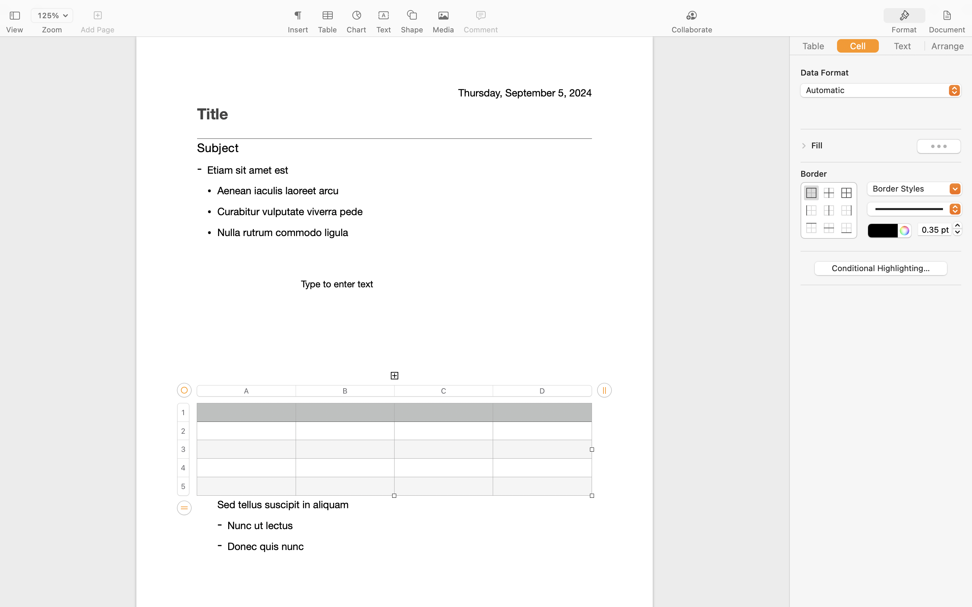 This screenshot has width=972, height=607. What do you see at coordinates (52, 30) in the screenshot?
I see `Zoom` at bounding box center [52, 30].